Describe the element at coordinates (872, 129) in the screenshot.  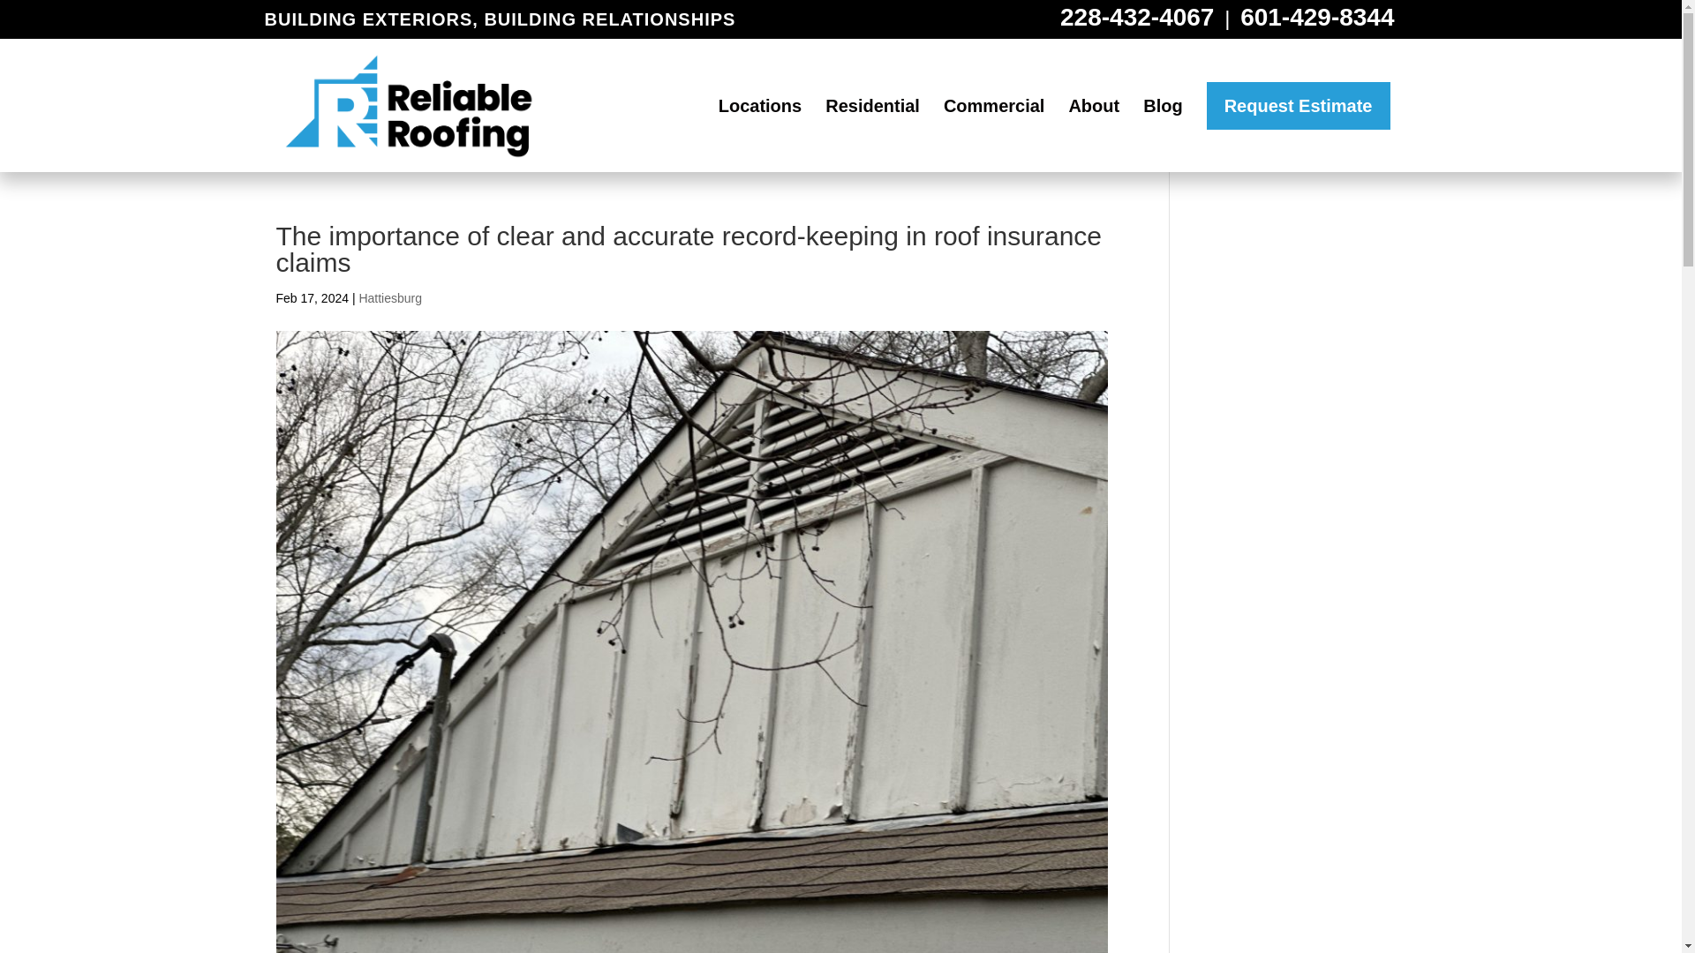
I see `Residential` at that location.